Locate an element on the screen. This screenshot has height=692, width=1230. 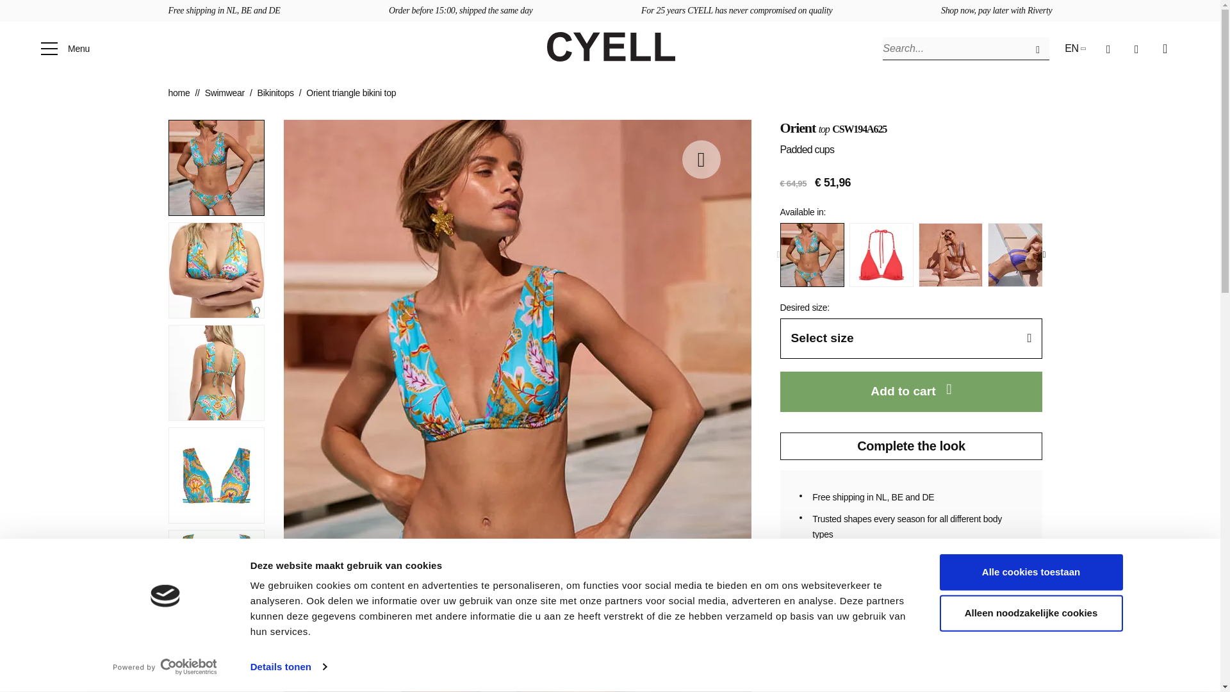
Details tonen is located at coordinates (288, 667).